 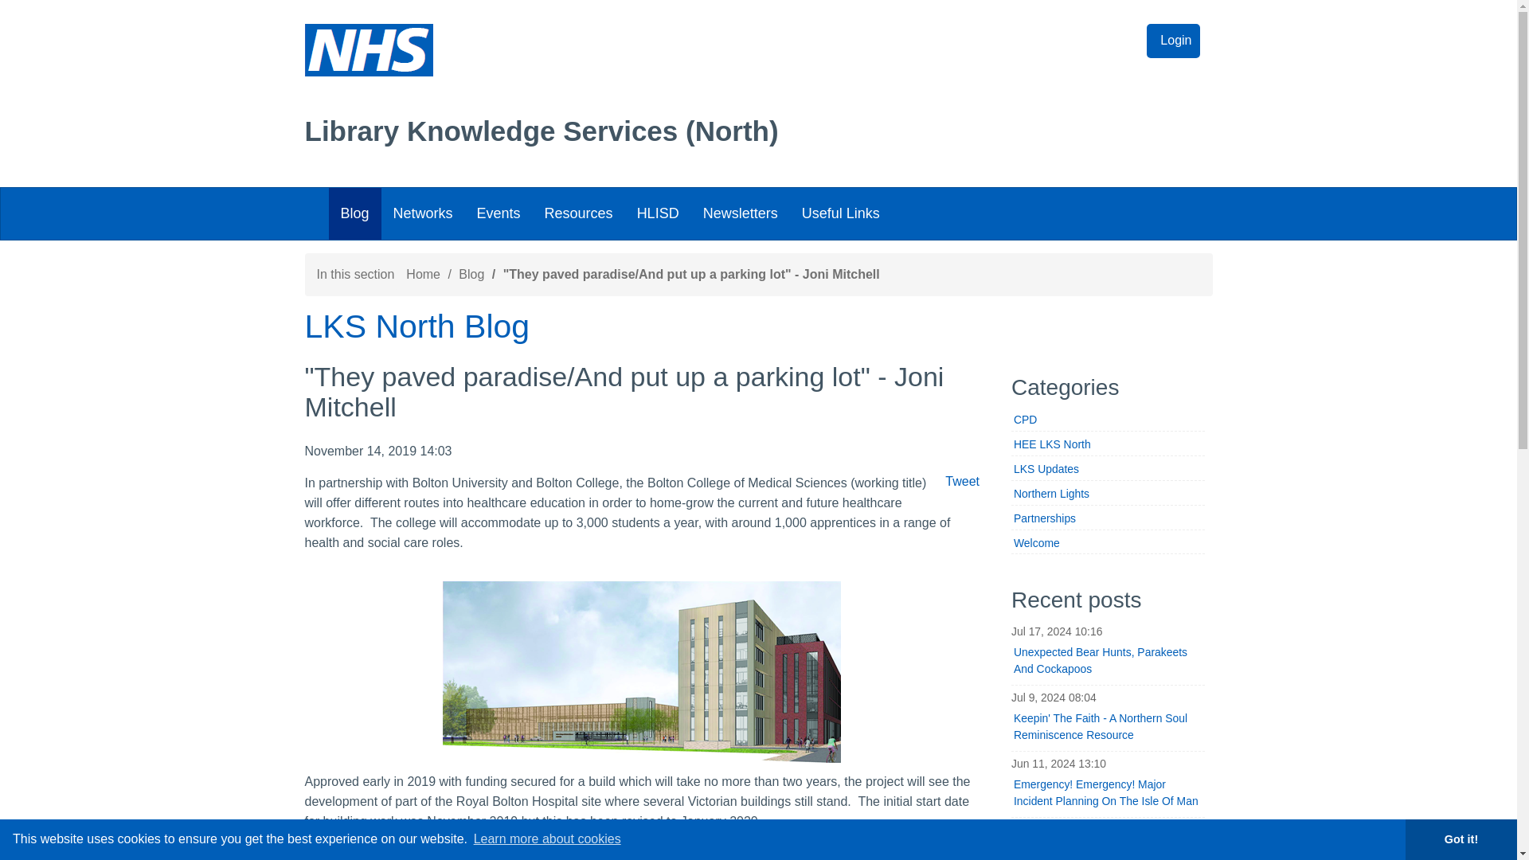 What do you see at coordinates (1107, 494) in the screenshot?
I see `Category: Northern Lights` at bounding box center [1107, 494].